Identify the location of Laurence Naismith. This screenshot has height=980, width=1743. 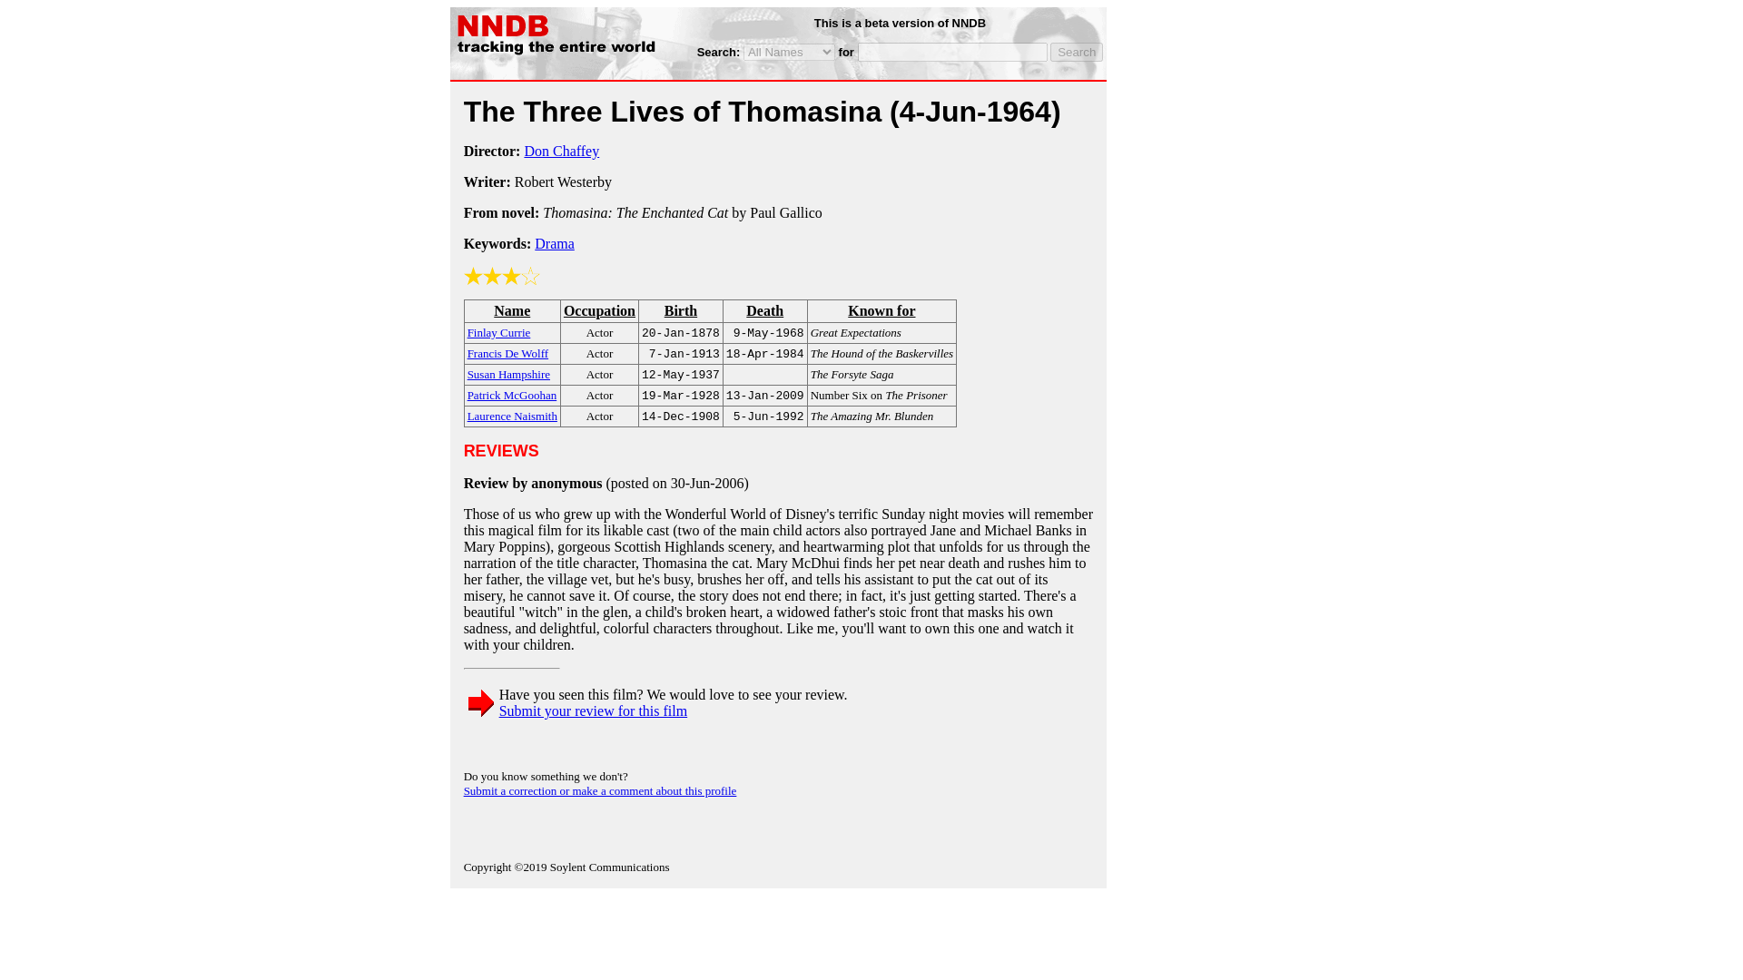
(512, 415).